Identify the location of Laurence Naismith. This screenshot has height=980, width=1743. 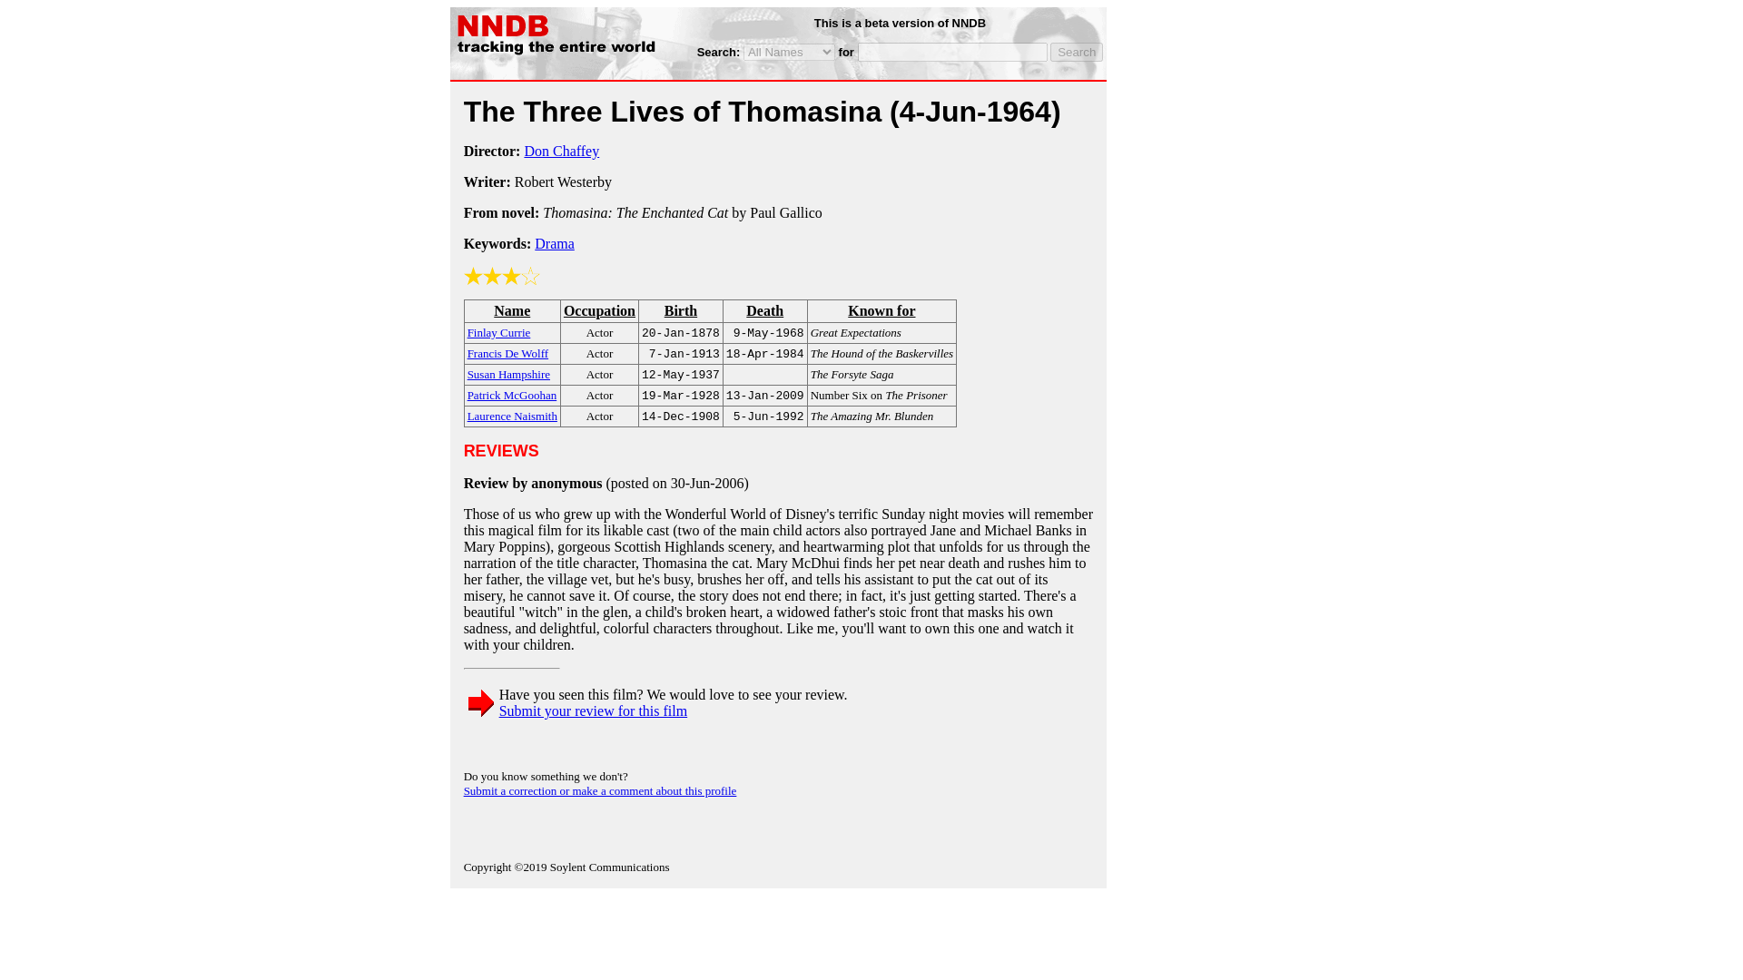
(512, 415).